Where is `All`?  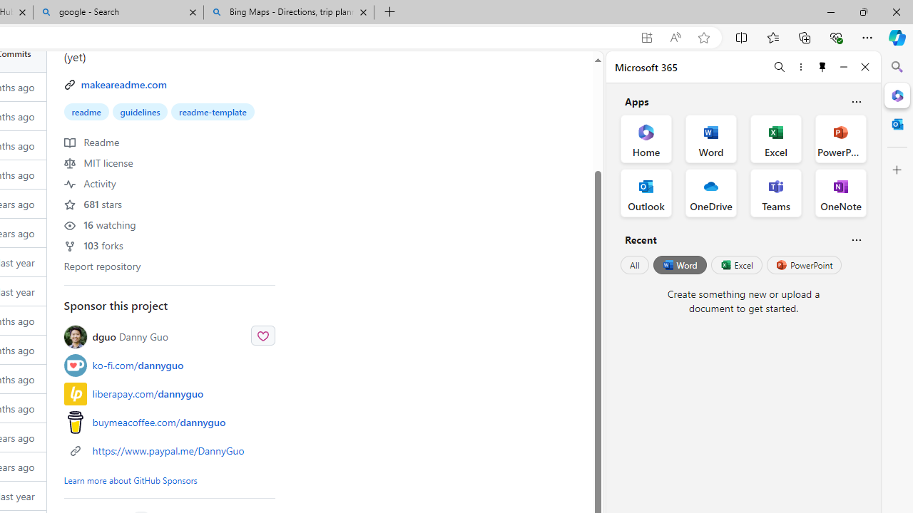 All is located at coordinates (635, 265).